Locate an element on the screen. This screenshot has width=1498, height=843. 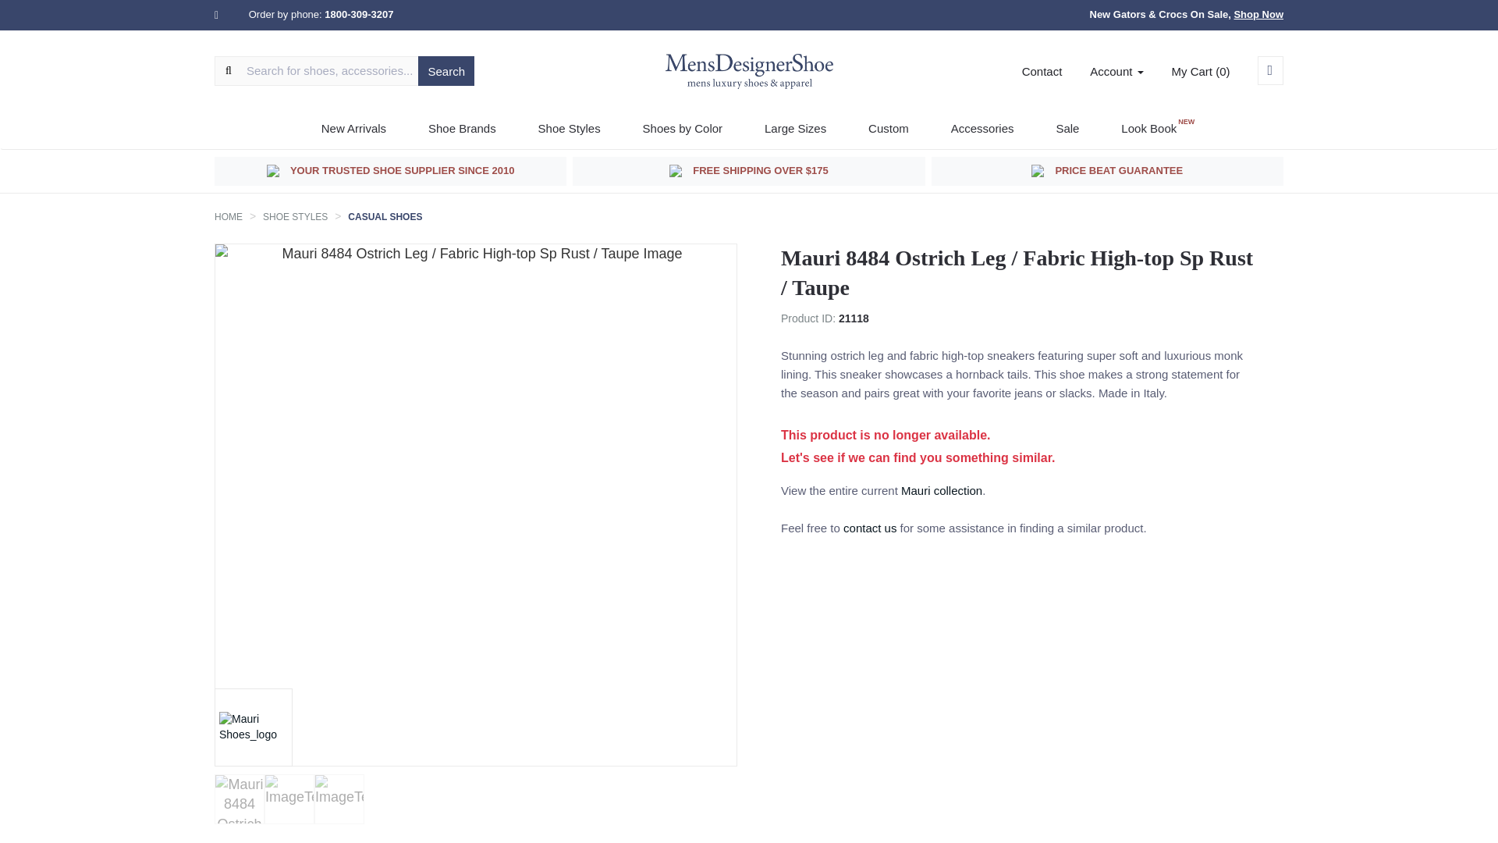
Go to MensDesignerShoe.com homepage is located at coordinates (749, 72).